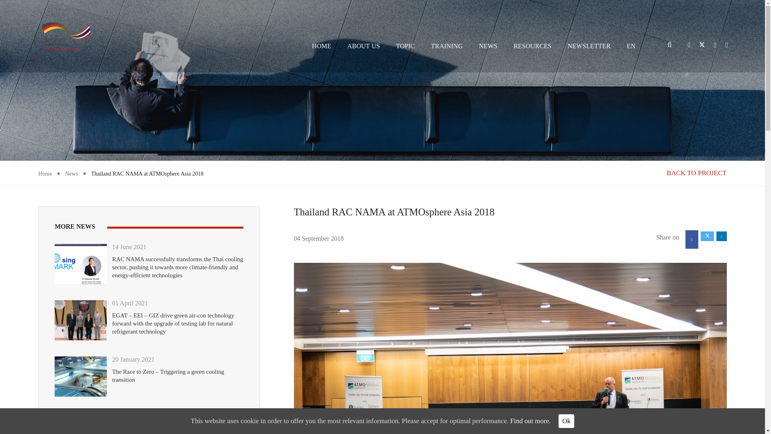 The width and height of the screenshot is (771, 434). I want to click on RESOURCES, so click(532, 46).